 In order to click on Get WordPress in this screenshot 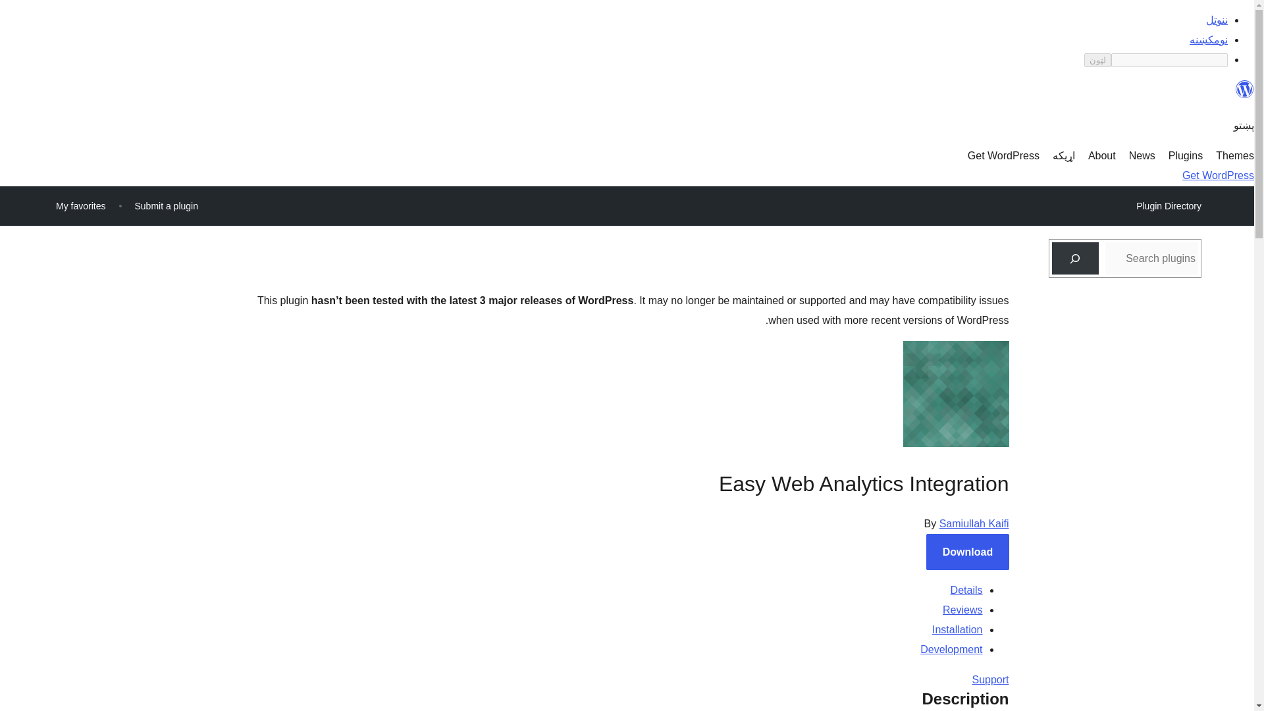, I will do `click(1003, 155)`.